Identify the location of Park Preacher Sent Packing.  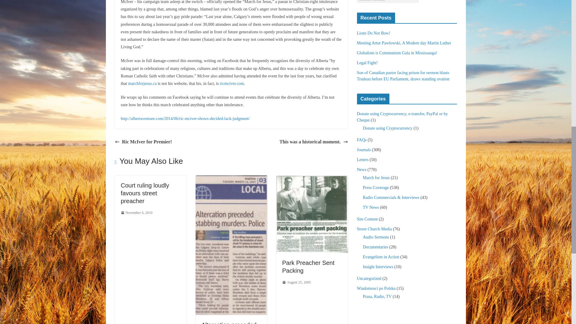
(312, 179).